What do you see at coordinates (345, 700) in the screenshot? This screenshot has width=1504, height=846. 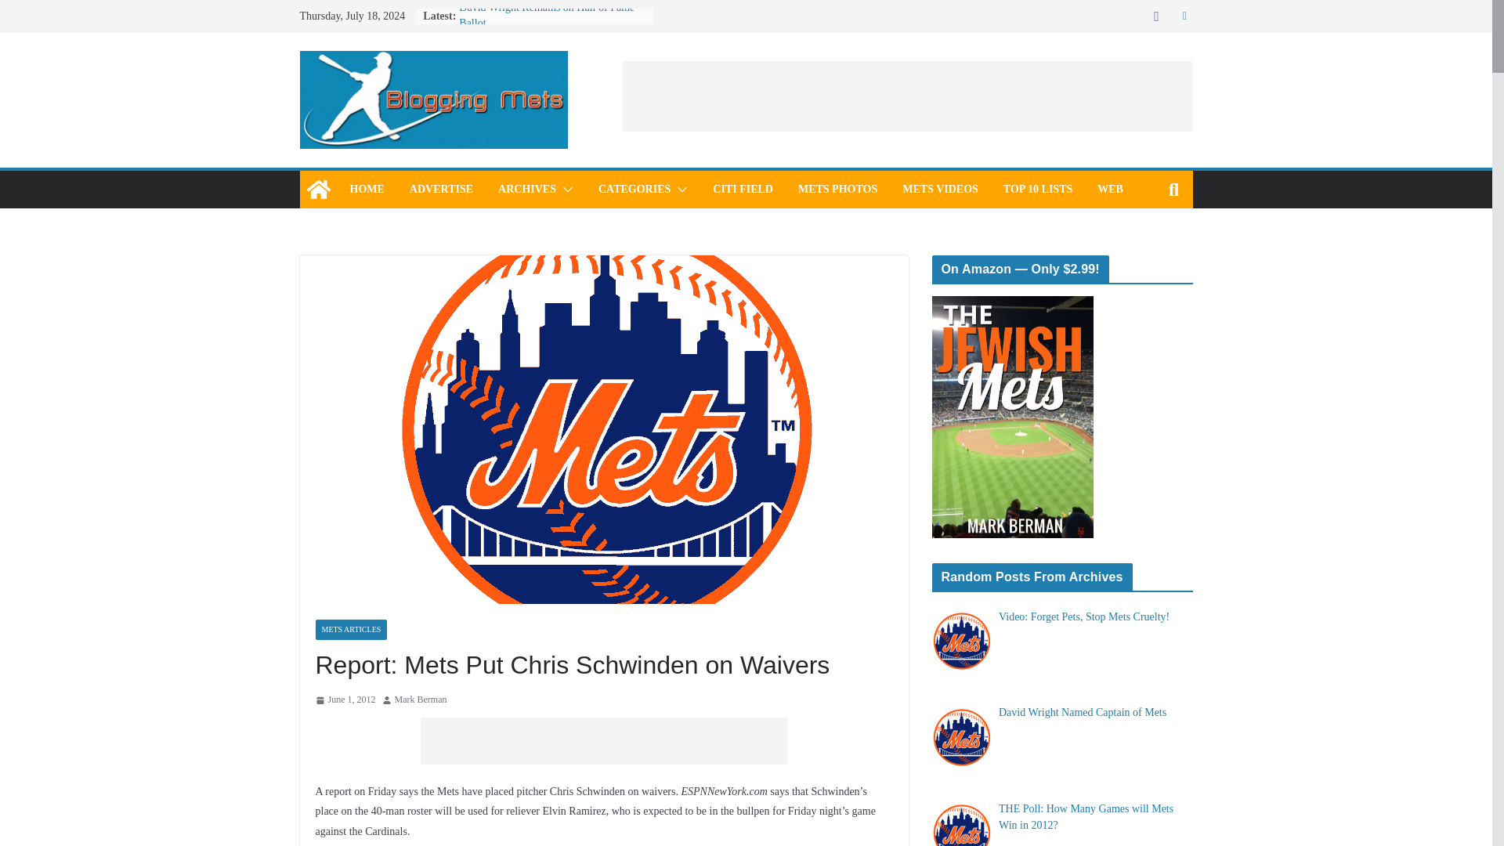 I see `10:22 am` at bounding box center [345, 700].